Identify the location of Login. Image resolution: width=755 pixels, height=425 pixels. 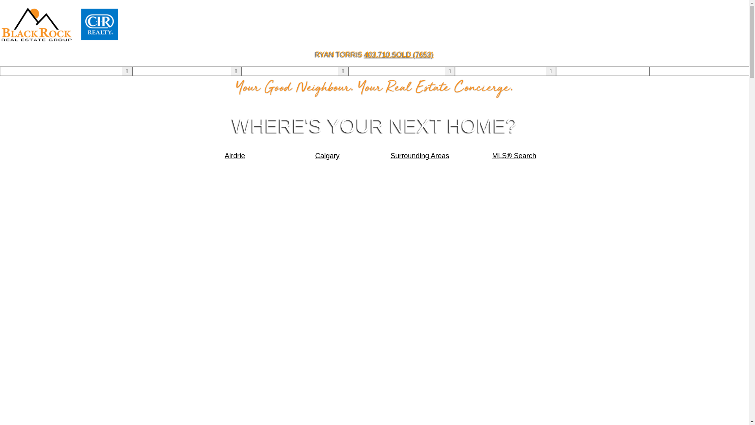
(603, 71).